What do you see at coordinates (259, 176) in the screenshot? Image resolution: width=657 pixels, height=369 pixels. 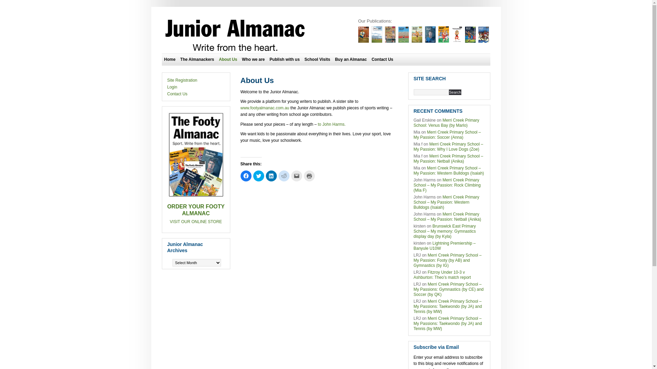 I see `Click to share on Twitter (Opens in new window)` at bounding box center [259, 176].